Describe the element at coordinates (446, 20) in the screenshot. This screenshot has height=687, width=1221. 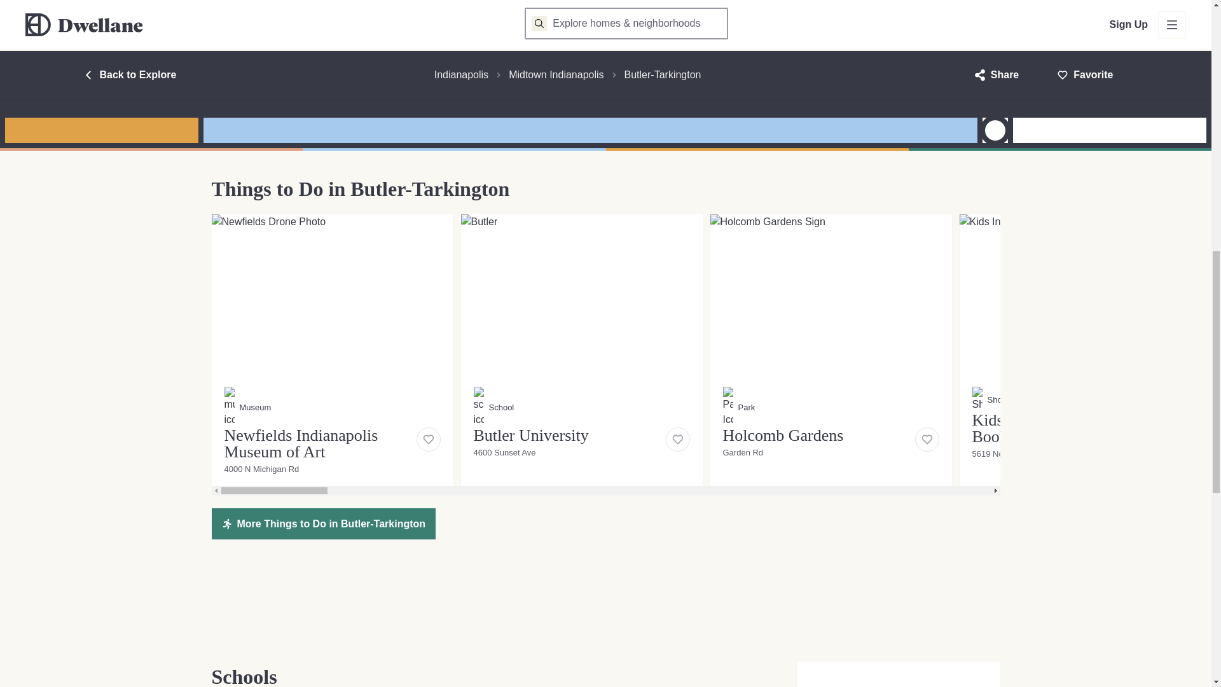
I see `Unique Architecture` at that location.